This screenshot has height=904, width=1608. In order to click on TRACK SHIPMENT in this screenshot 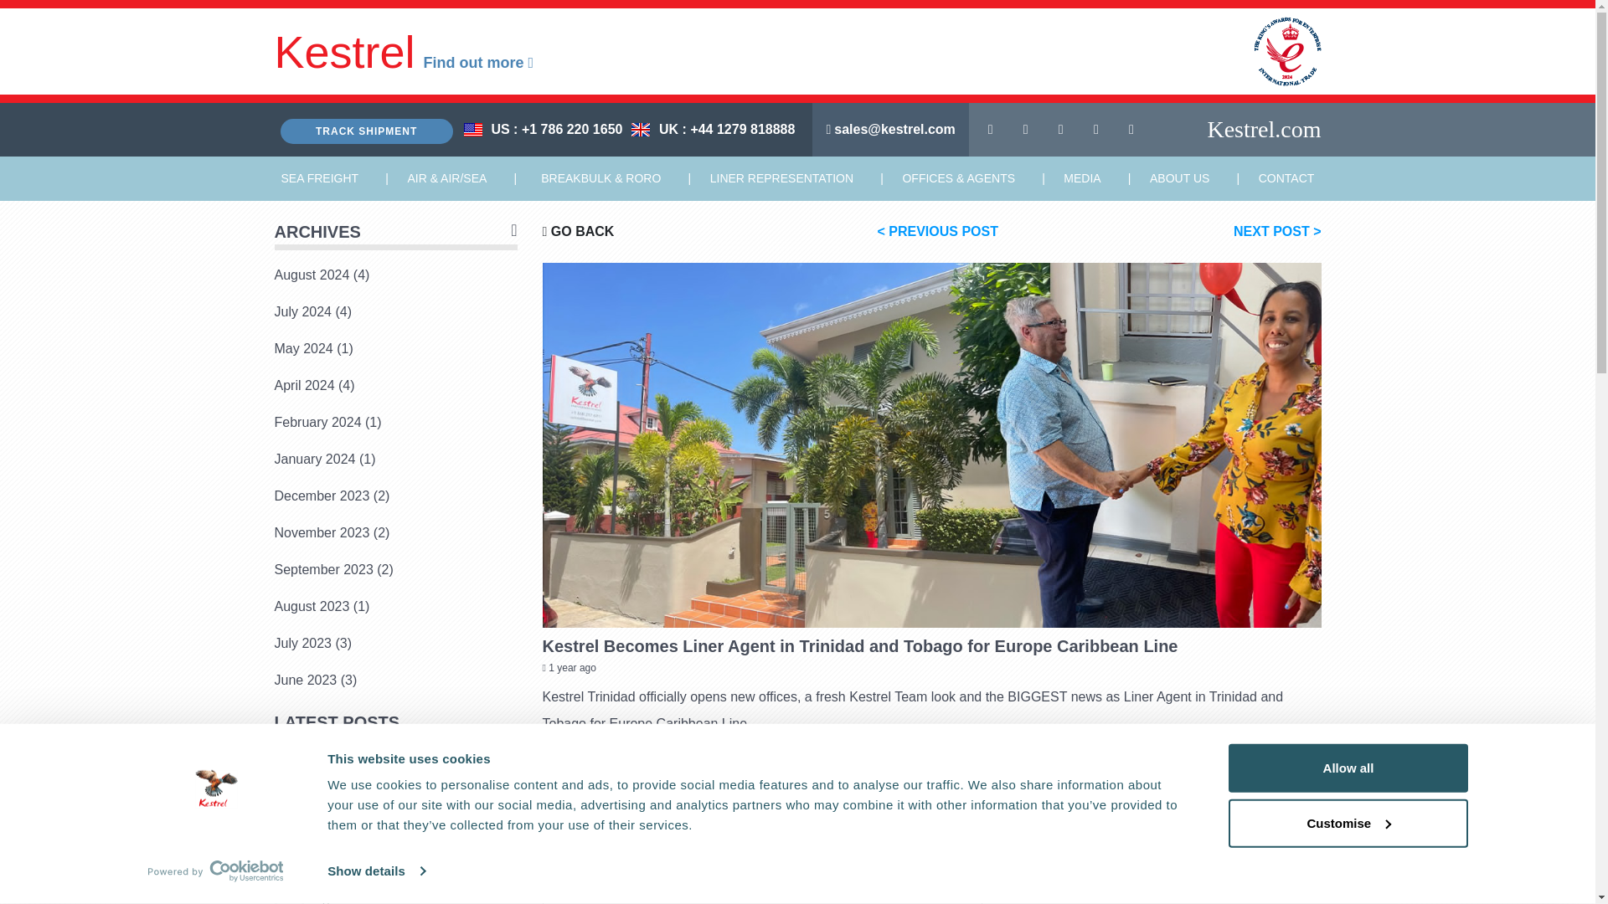, I will do `click(365, 131)`.